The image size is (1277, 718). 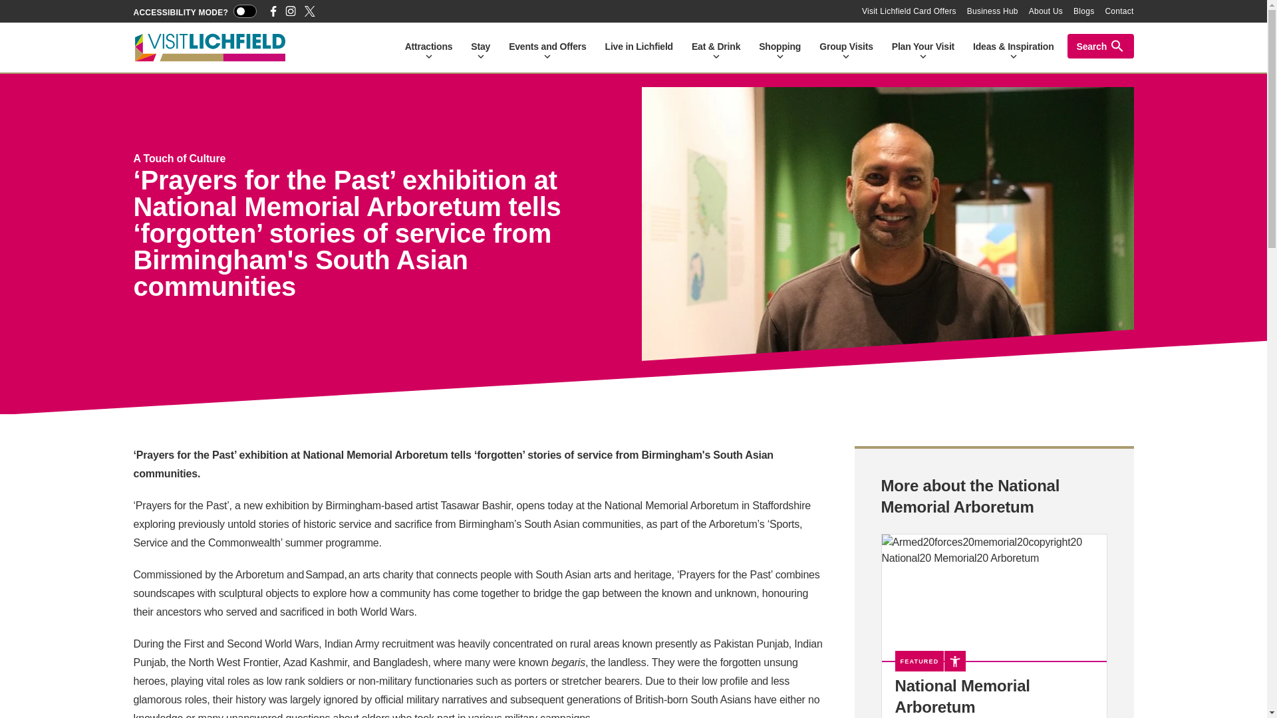 I want to click on Visit Lichfield Instagram, so click(x=290, y=11).